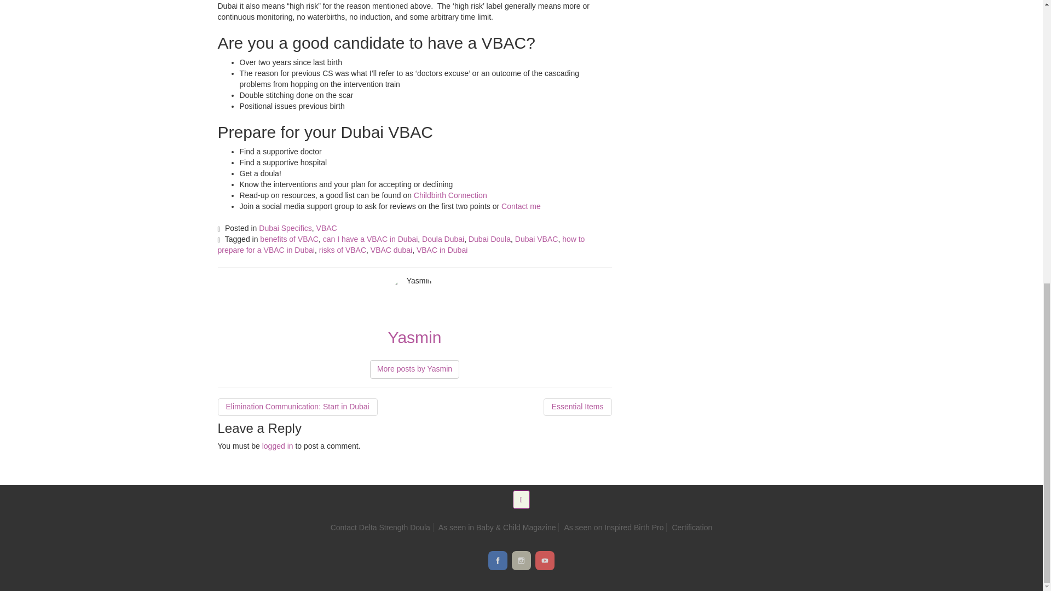 This screenshot has height=591, width=1051. Describe the element at coordinates (521, 560) in the screenshot. I see `Instagram` at that location.